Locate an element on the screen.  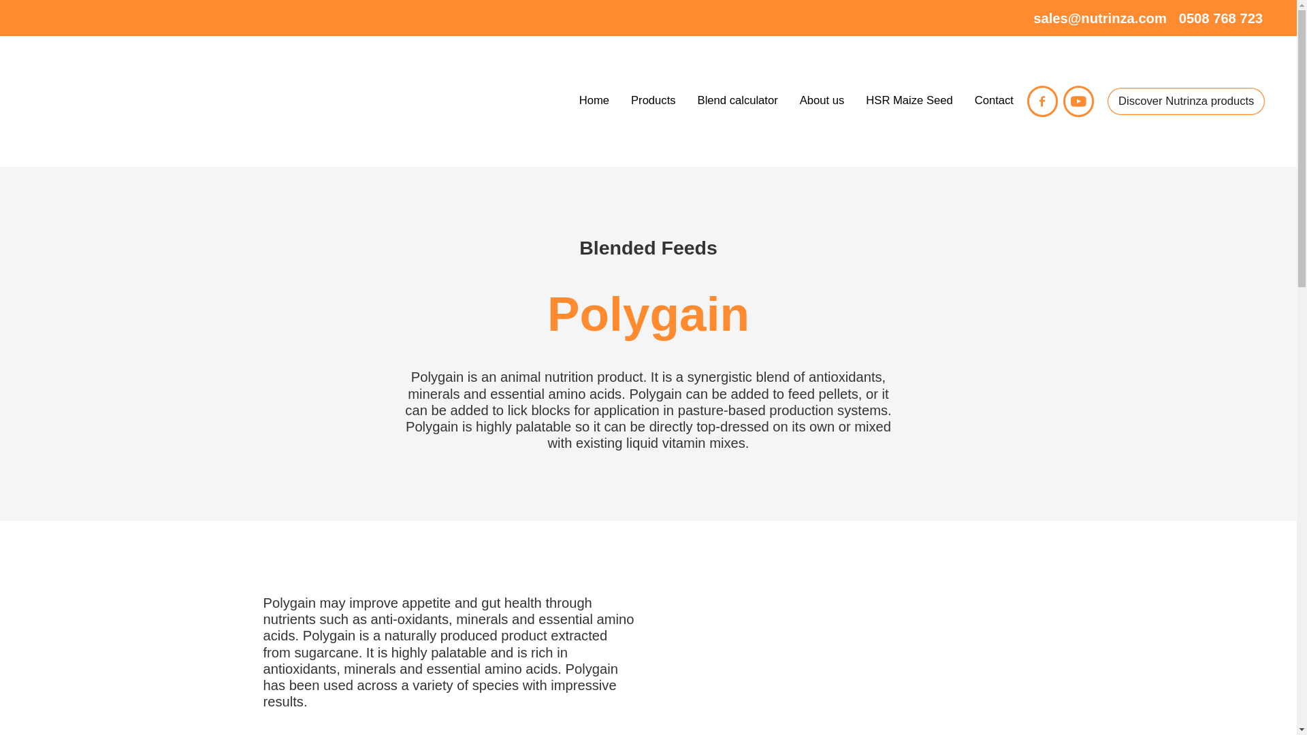
Products is located at coordinates (653, 100).